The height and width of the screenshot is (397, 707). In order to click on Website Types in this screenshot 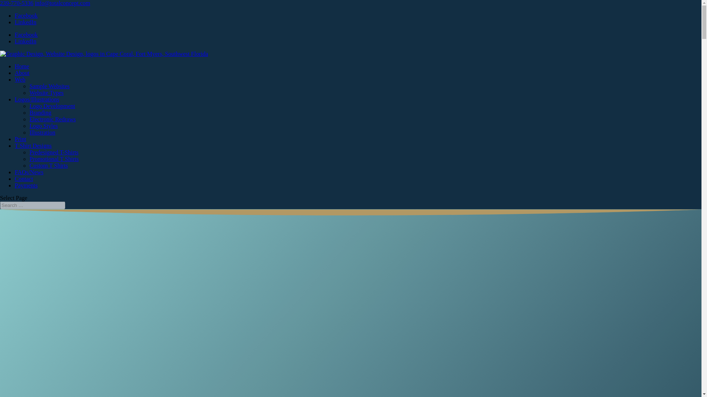, I will do `click(46, 93)`.